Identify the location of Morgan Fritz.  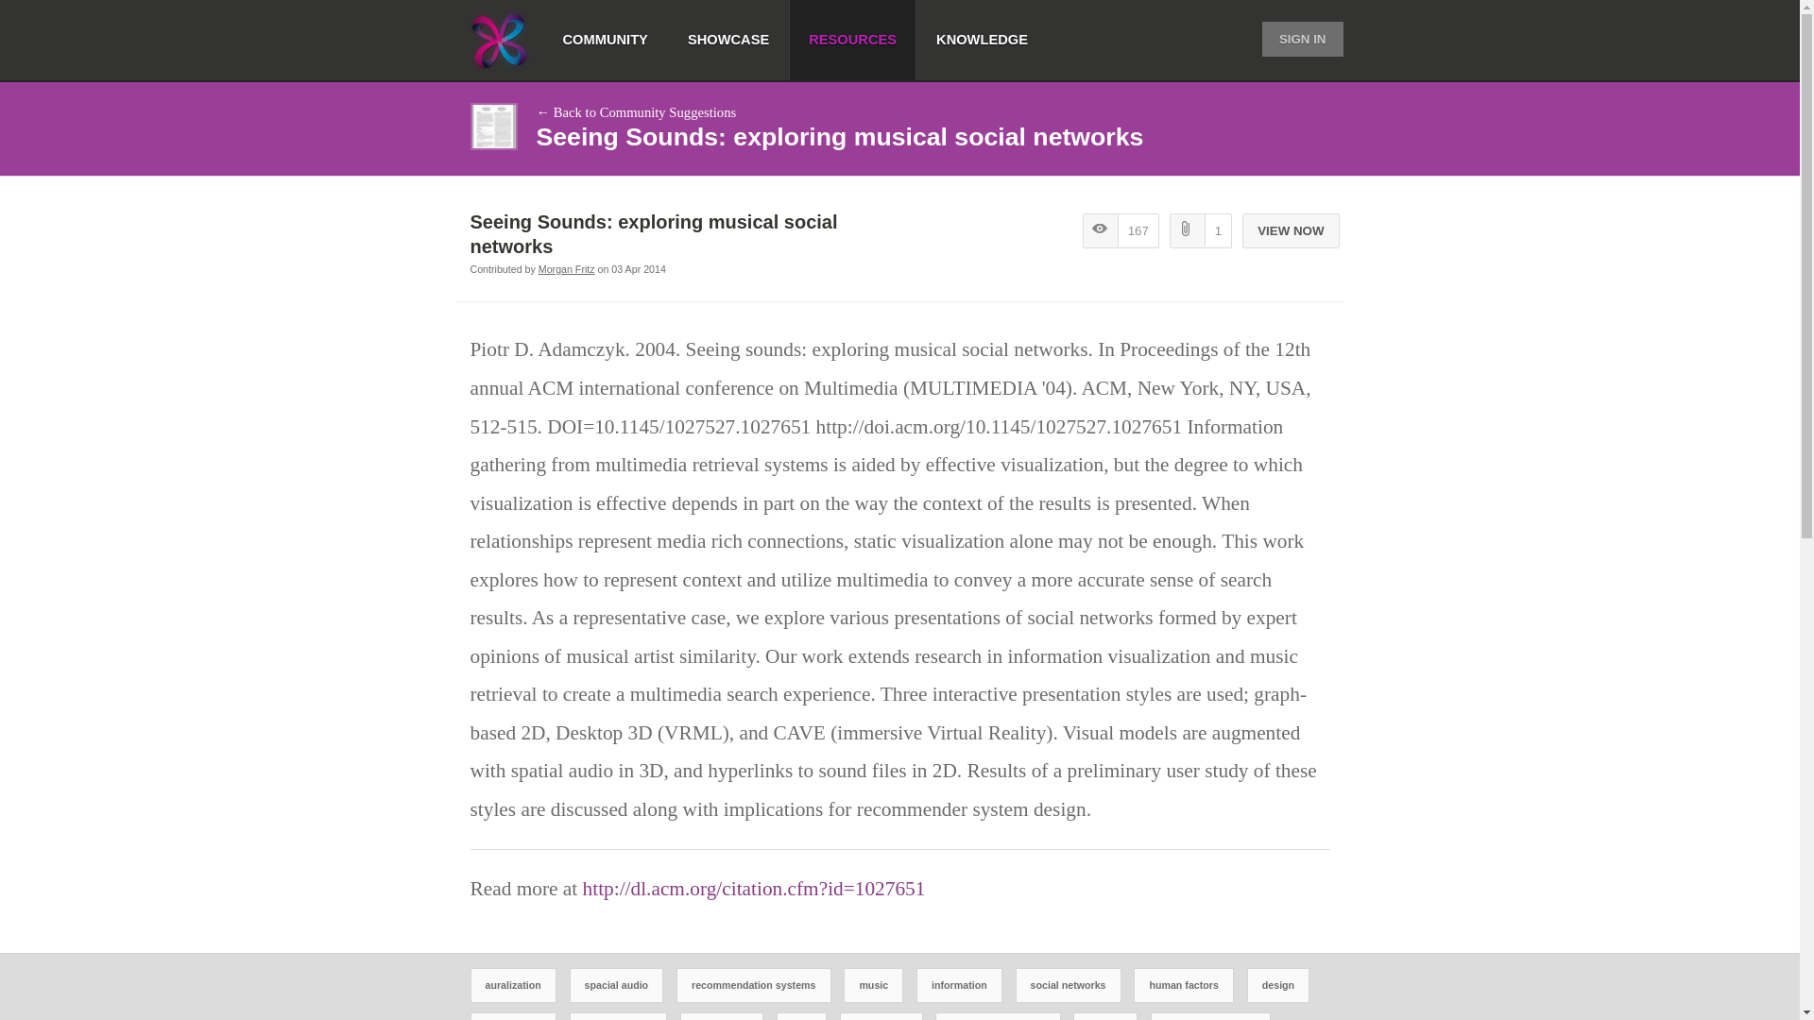
(567, 268).